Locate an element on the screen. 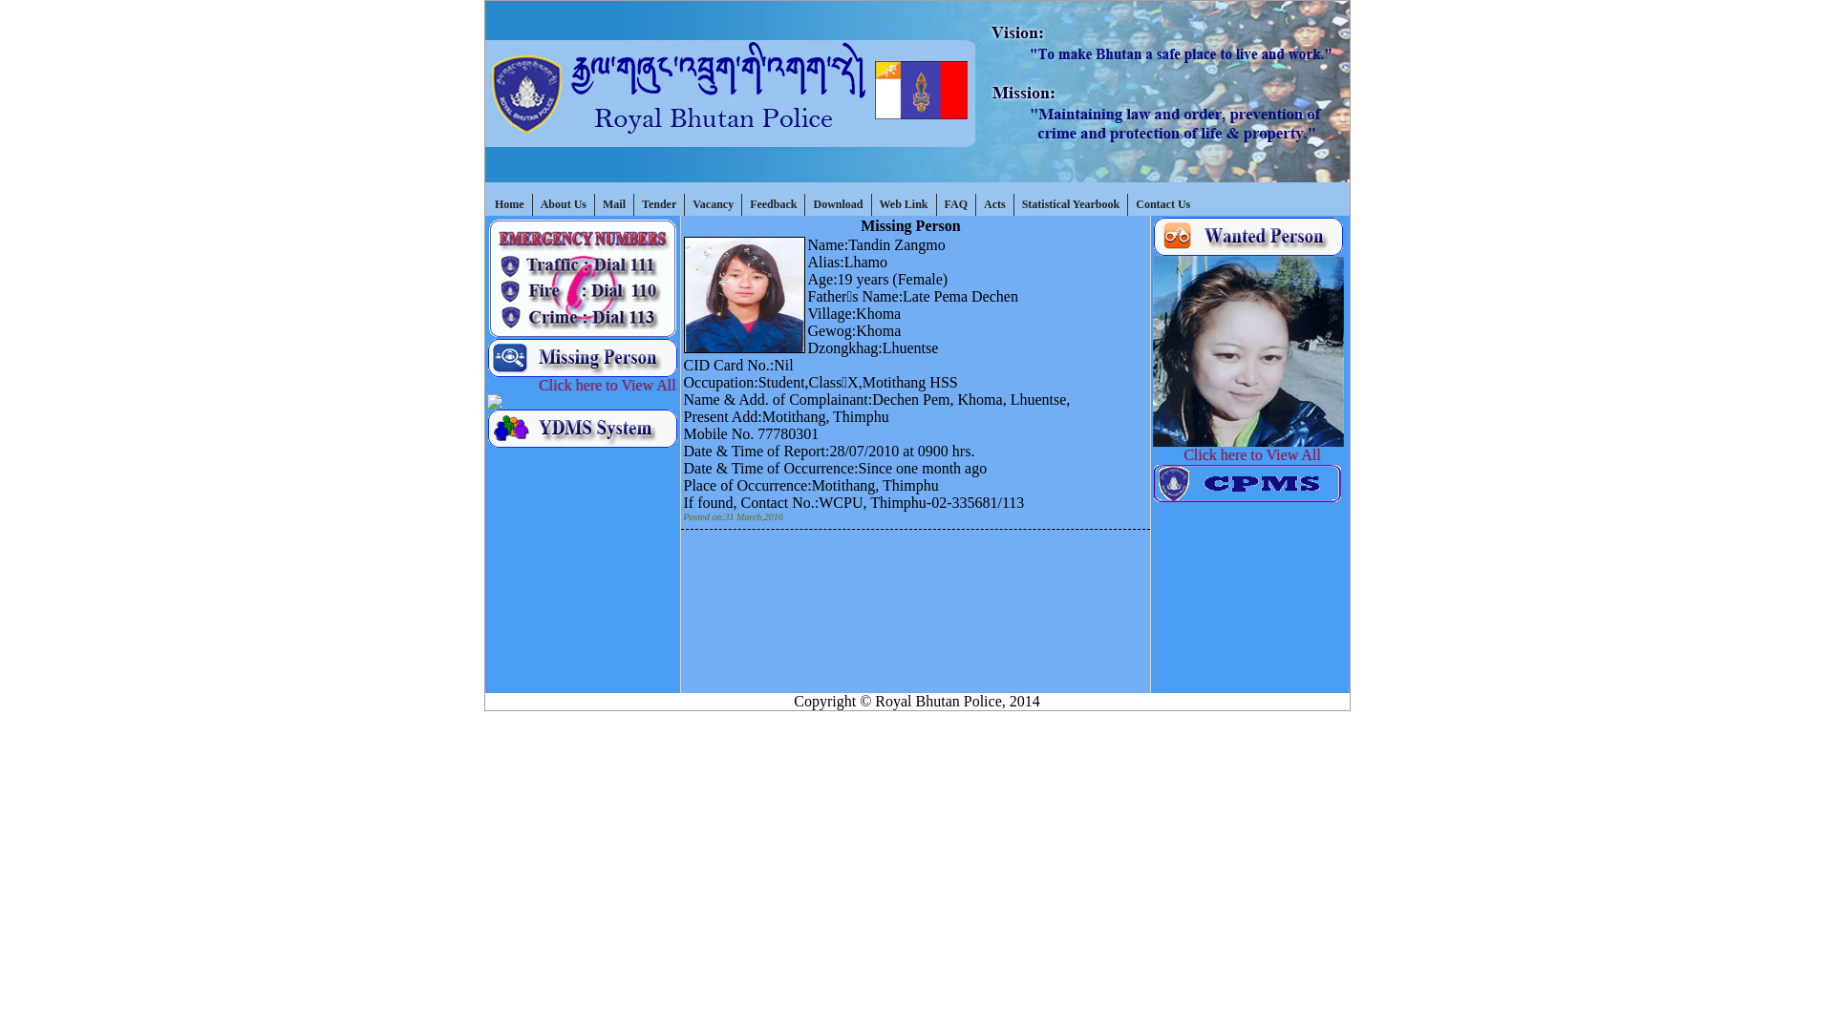  Contact Us is located at coordinates (1163, 204).